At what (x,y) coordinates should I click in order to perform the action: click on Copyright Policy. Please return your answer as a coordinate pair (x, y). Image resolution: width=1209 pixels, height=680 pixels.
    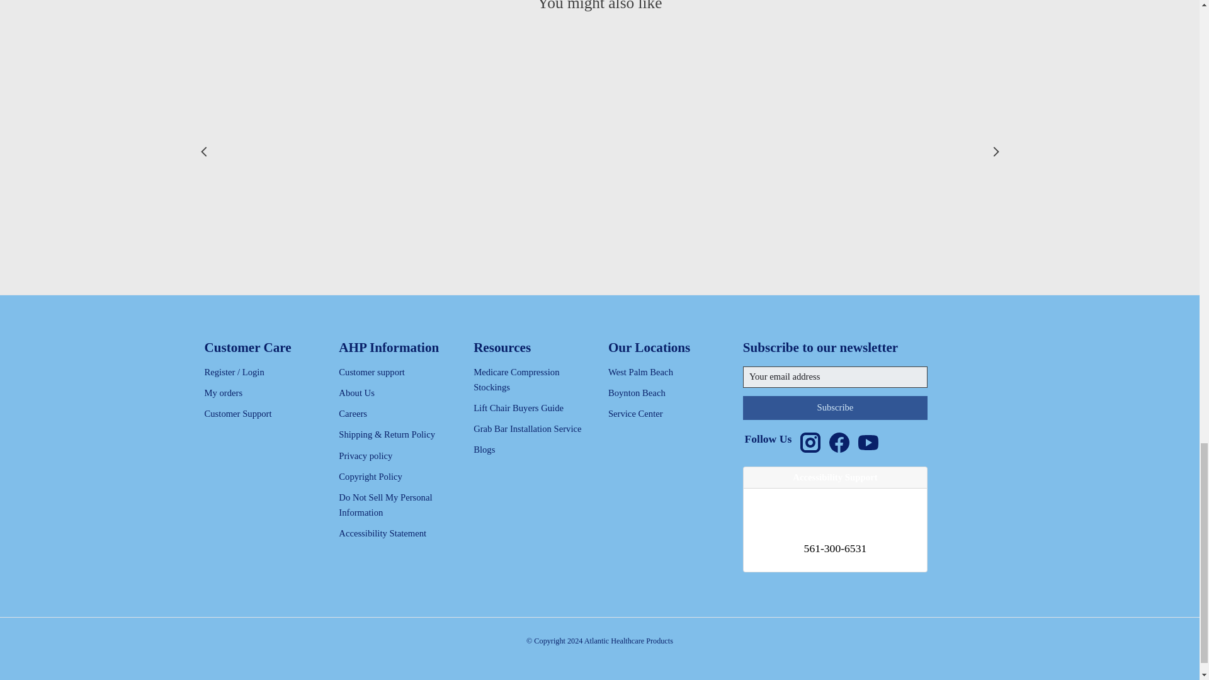
    Looking at the image, I should click on (370, 476).